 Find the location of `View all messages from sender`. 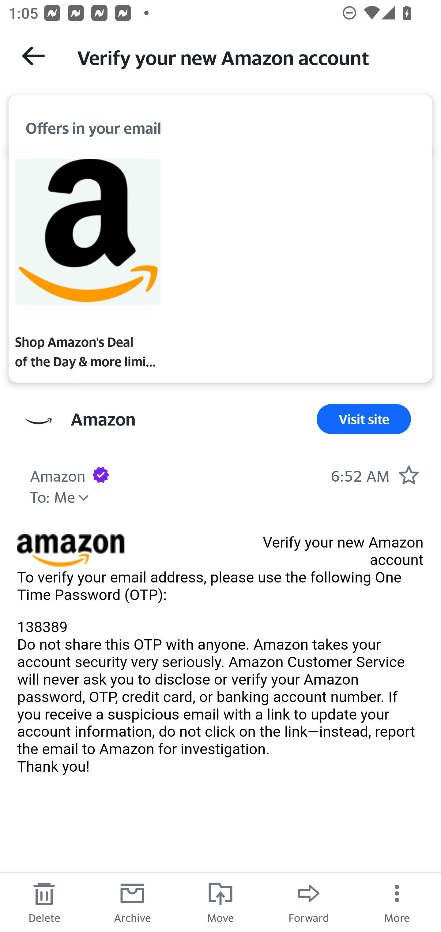

View all messages from sender is located at coordinates (39, 421).